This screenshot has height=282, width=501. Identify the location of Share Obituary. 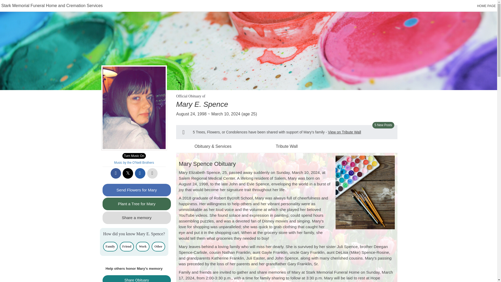
(136, 279).